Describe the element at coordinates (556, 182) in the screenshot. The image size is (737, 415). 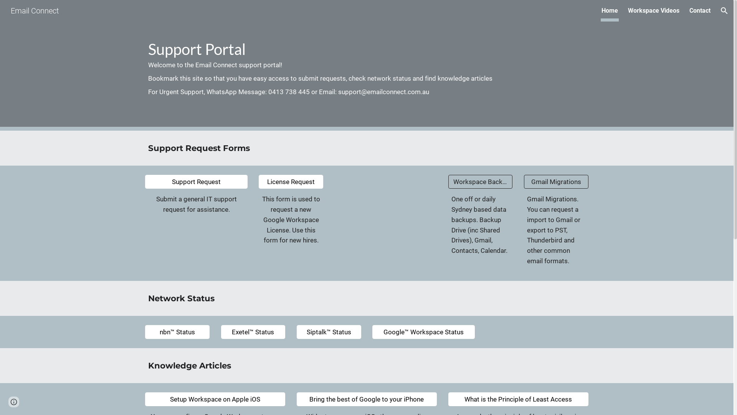
I see `Gmail Migrations` at that location.